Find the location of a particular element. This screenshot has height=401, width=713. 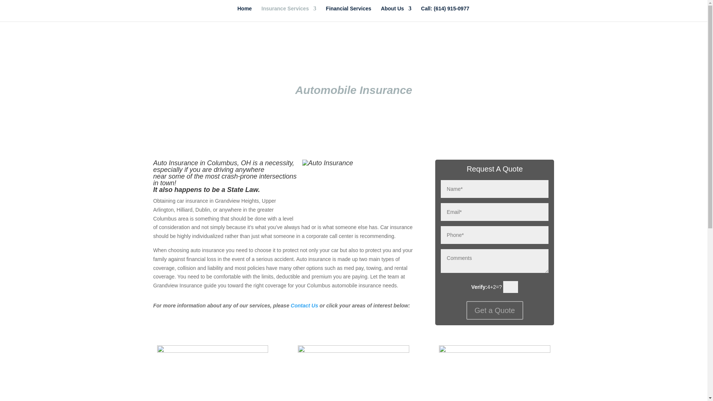

Home is located at coordinates (244, 14).